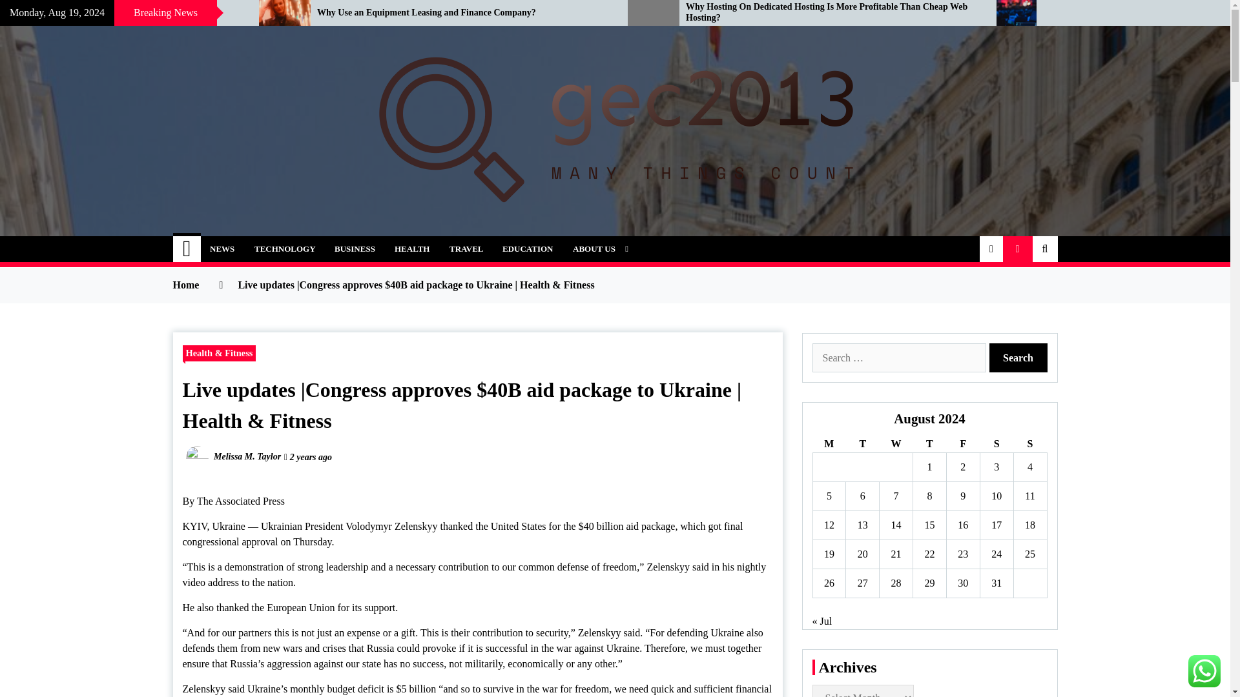 This screenshot has height=697, width=1240. What do you see at coordinates (187, 249) in the screenshot?
I see `Home` at bounding box center [187, 249].